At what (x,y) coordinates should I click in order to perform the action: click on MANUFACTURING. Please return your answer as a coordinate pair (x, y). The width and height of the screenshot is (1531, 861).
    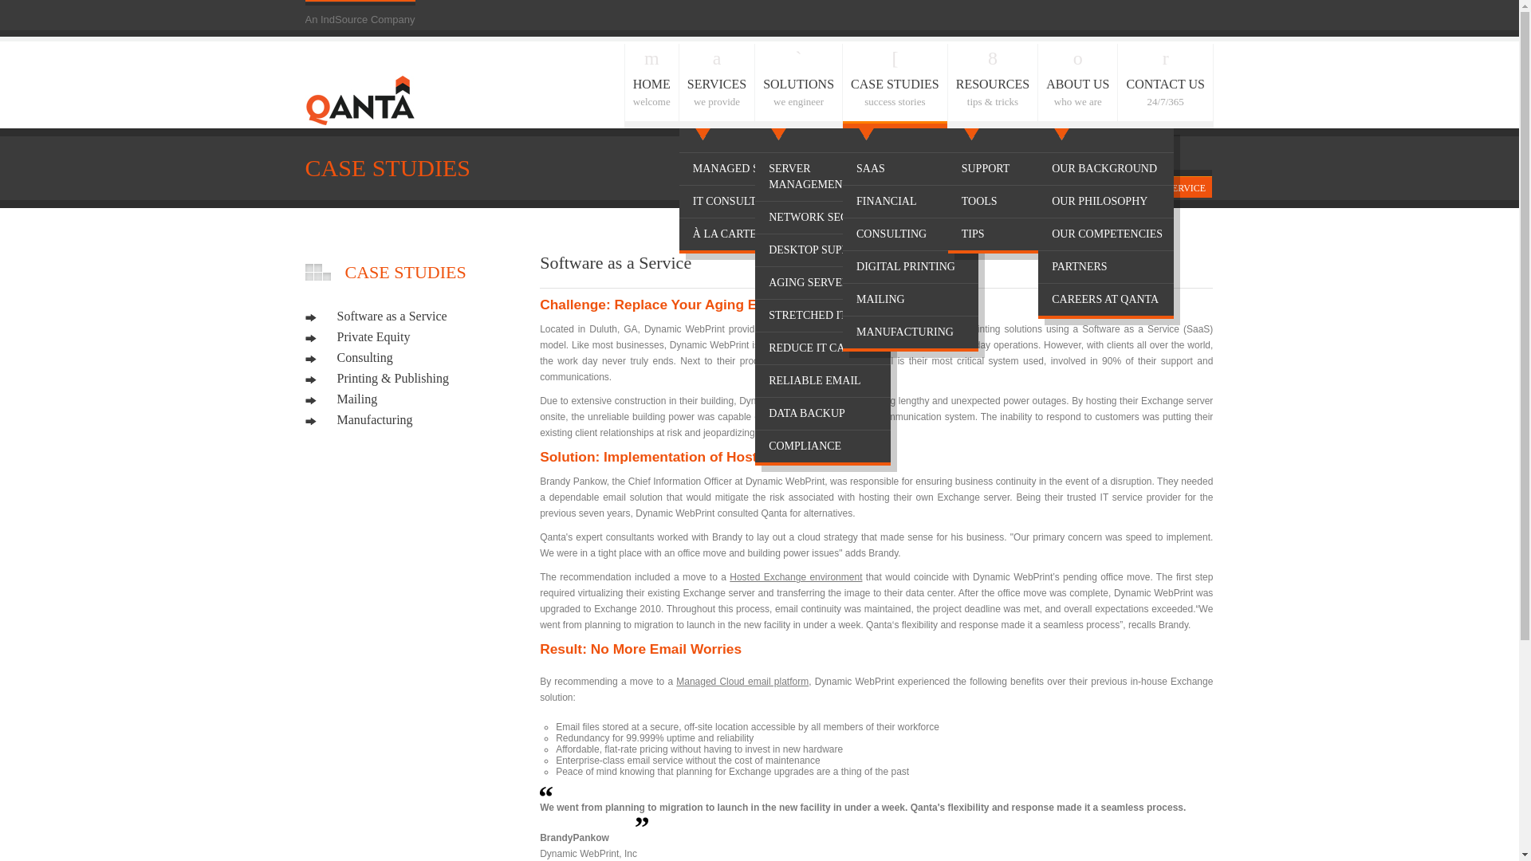
    Looking at the image, I should click on (1105, 300).